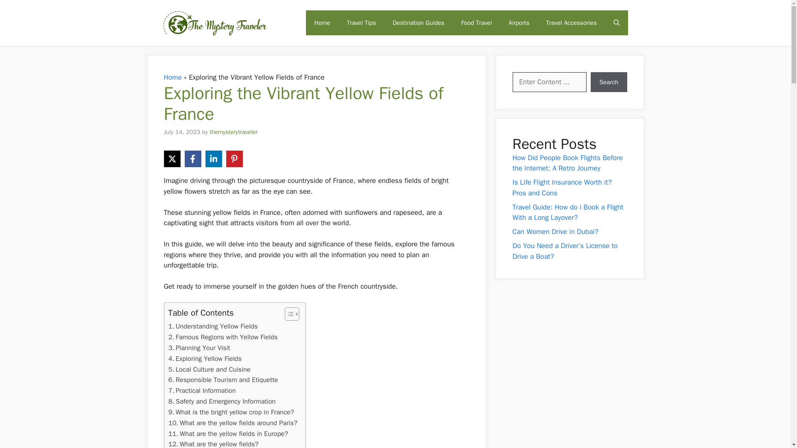 This screenshot has height=448, width=797. What do you see at coordinates (222, 401) in the screenshot?
I see `Safety and Emergency Information` at bounding box center [222, 401].